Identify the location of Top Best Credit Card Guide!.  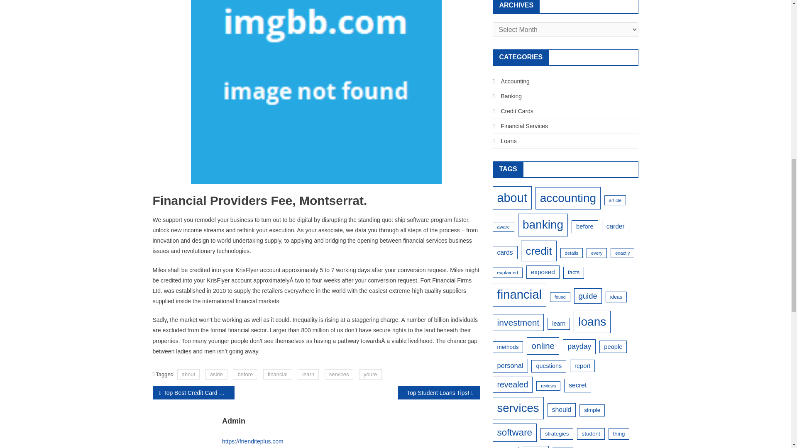
(193, 392).